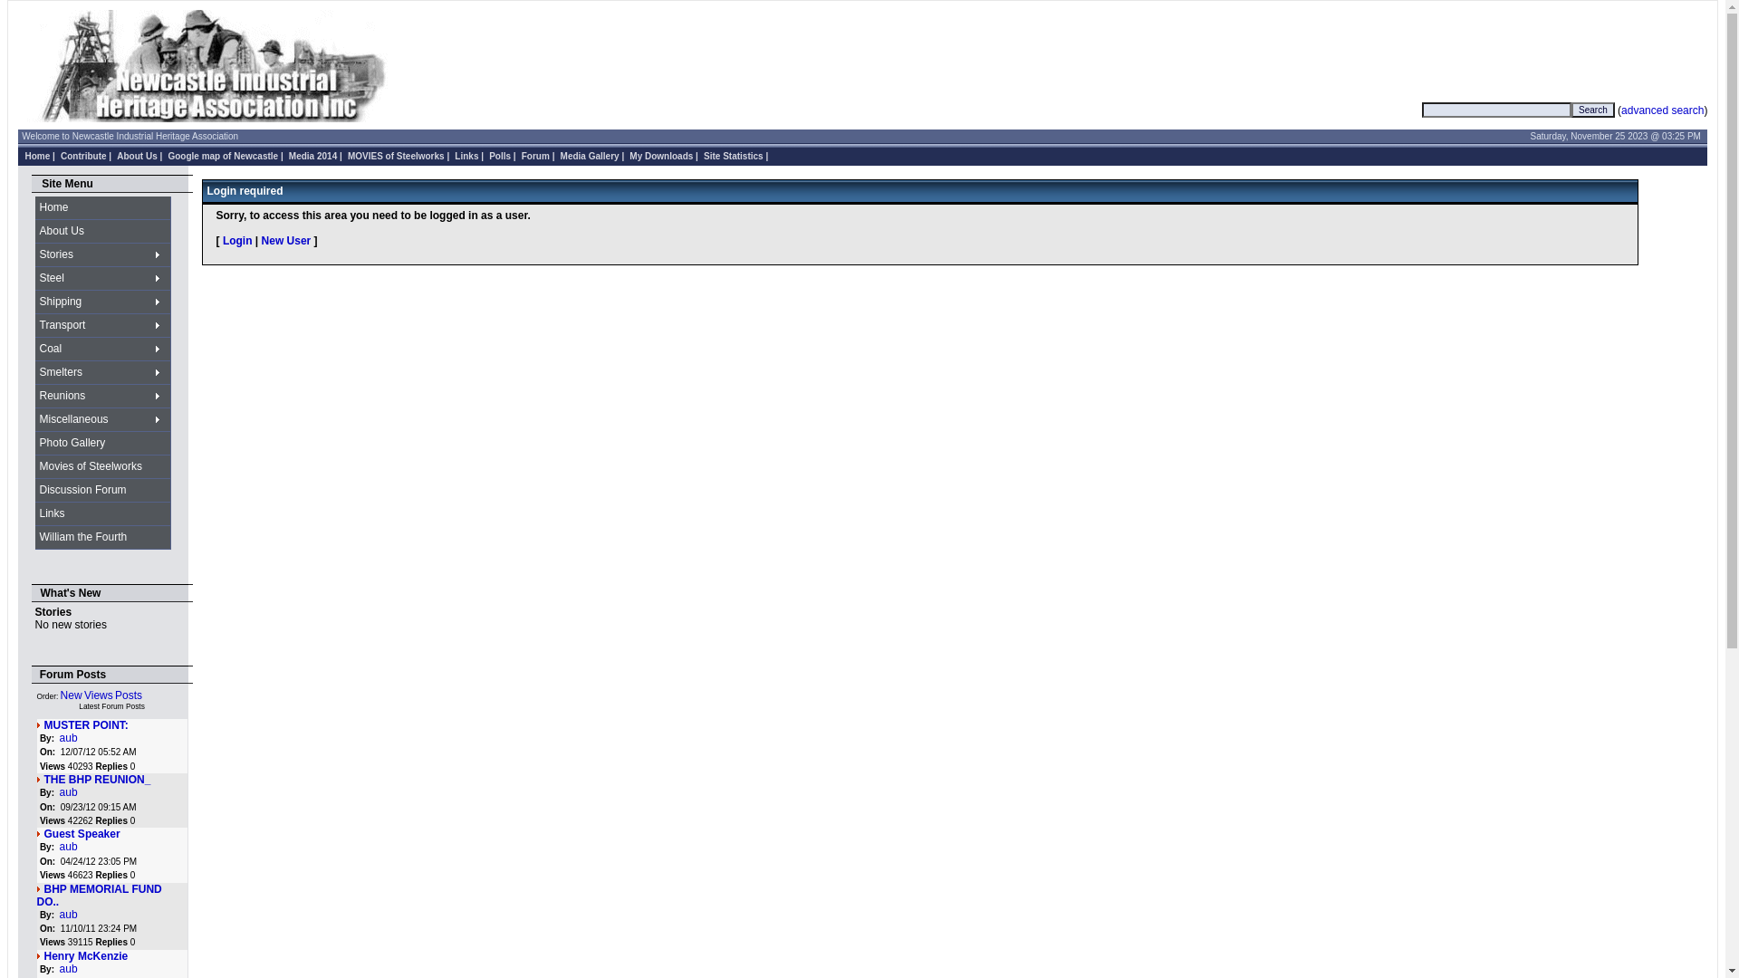 The image size is (1739, 978). I want to click on aub, so click(69, 915).